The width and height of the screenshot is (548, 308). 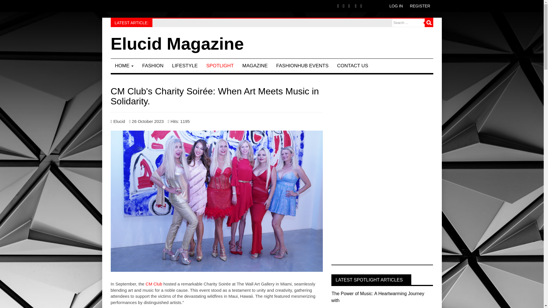 I want to click on CM Club, so click(x=154, y=284).